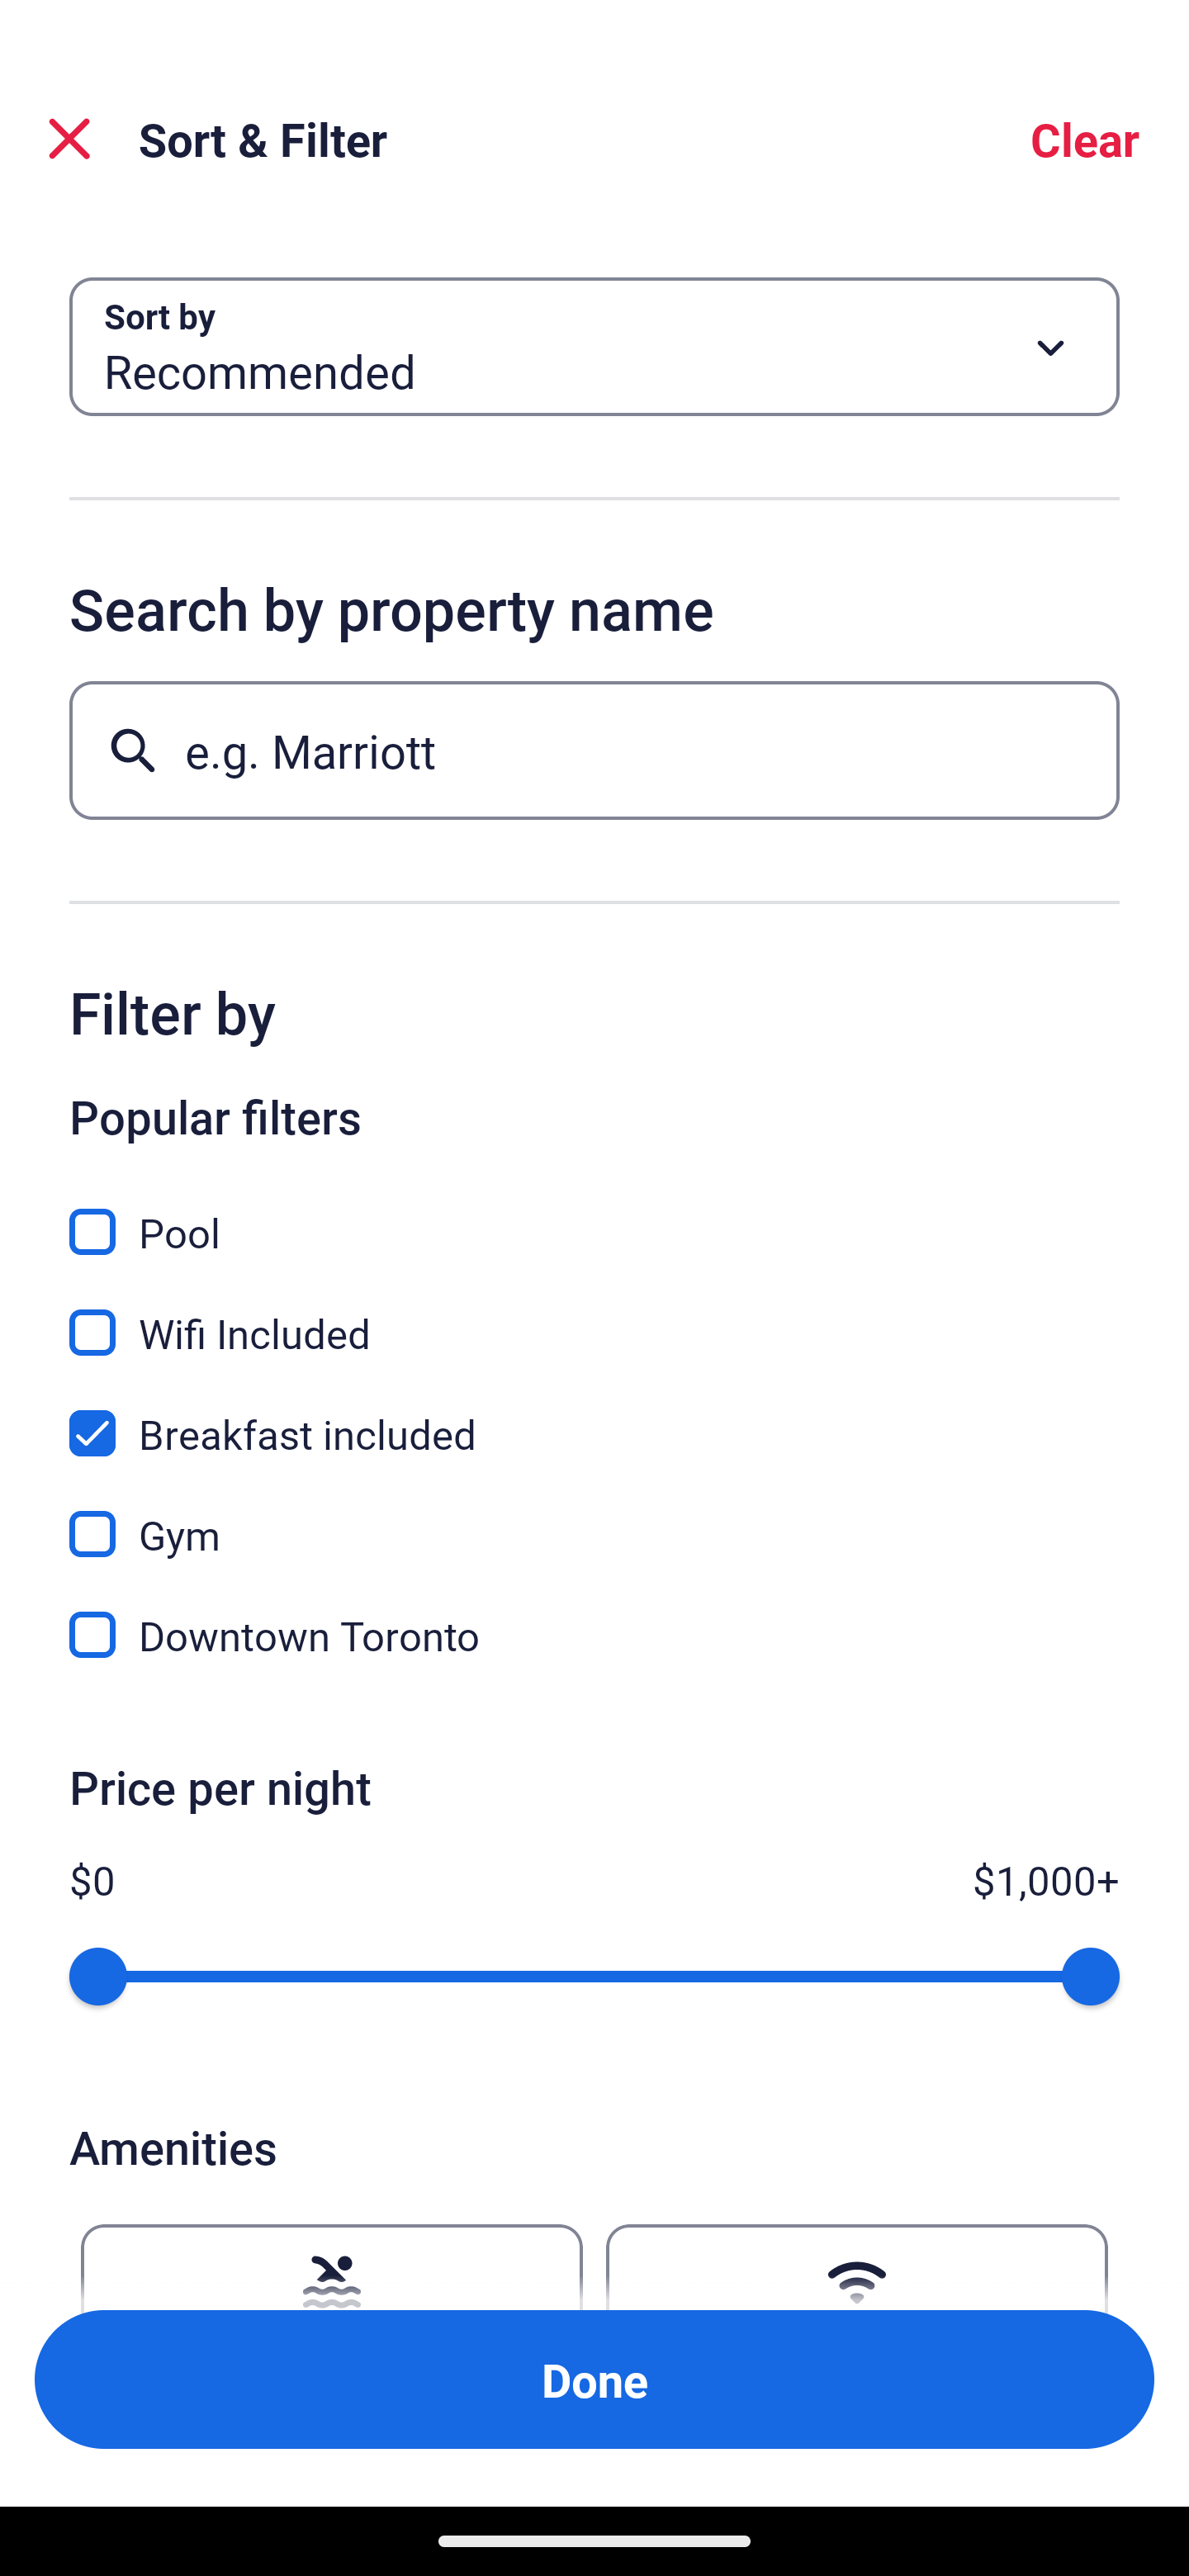 Image resolution: width=1189 pixels, height=2576 pixels. I want to click on Apply and close Sort and Filter Done, so click(594, 2379).